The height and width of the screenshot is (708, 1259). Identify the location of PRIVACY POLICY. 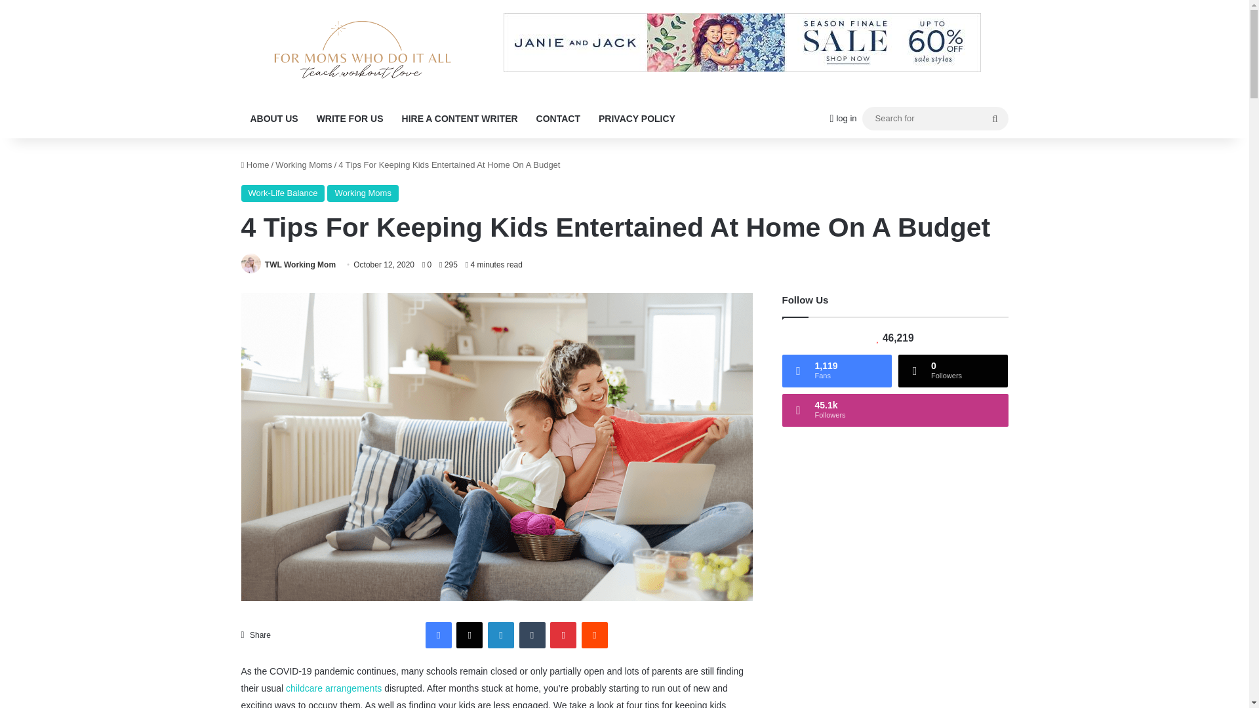
(637, 118).